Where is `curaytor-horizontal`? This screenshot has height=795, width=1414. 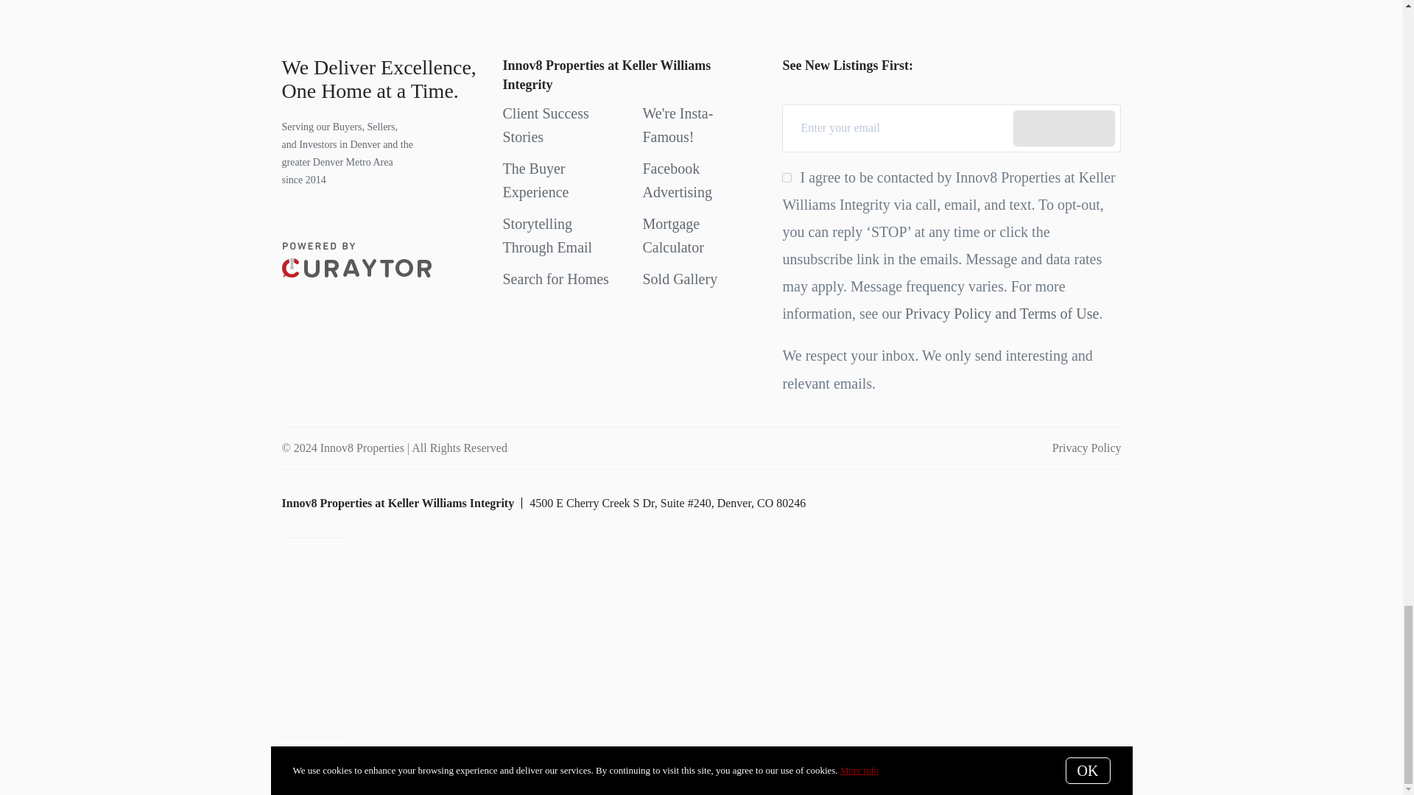
curaytor-horizontal is located at coordinates (356, 259).